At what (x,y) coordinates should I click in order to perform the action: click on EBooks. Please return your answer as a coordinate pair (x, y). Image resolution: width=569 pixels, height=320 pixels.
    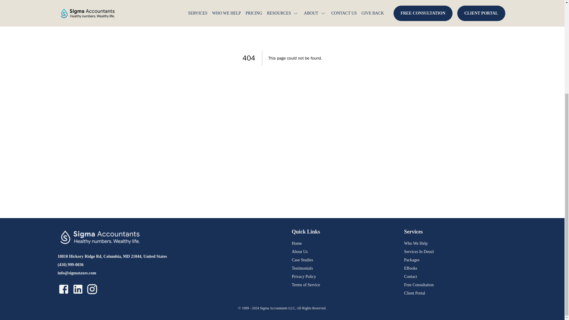
    Looking at the image, I should click on (455, 268).